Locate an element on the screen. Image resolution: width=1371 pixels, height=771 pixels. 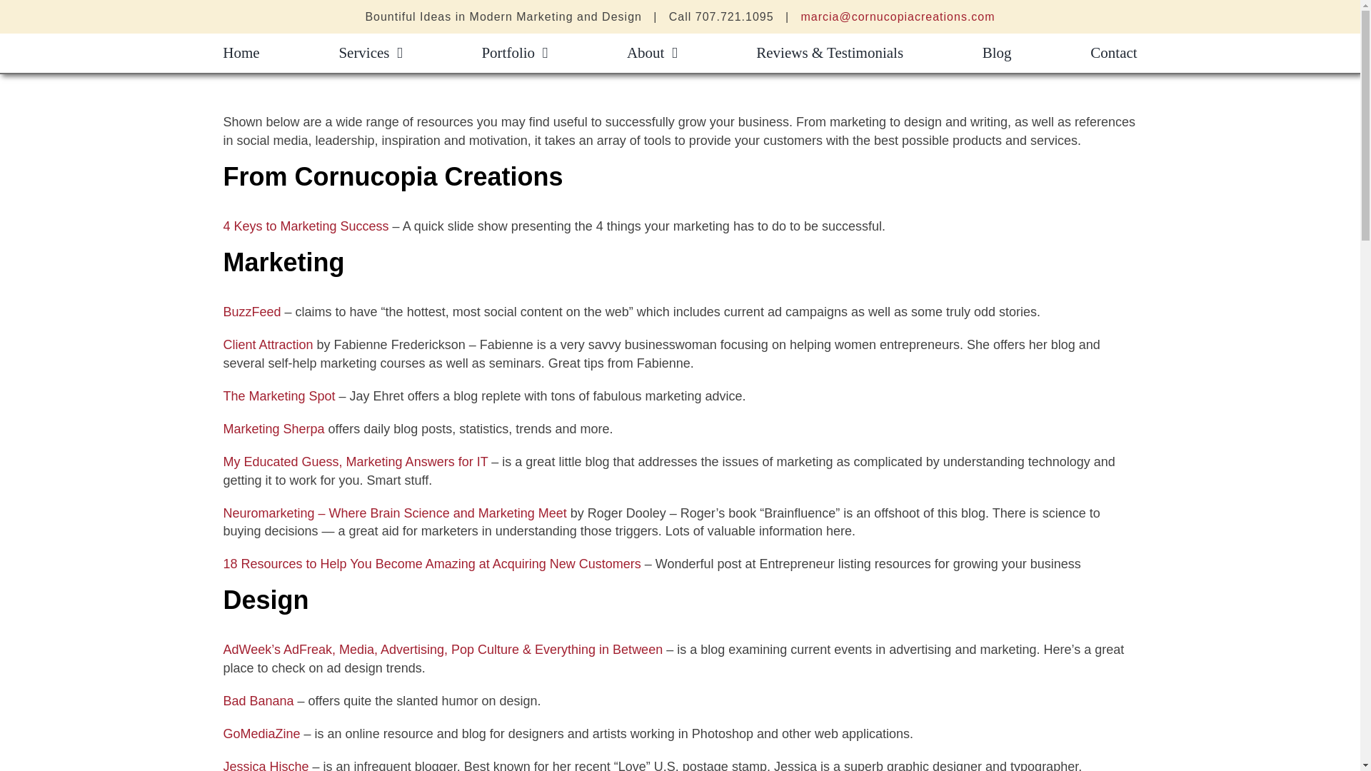
Contact is located at coordinates (1113, 53).